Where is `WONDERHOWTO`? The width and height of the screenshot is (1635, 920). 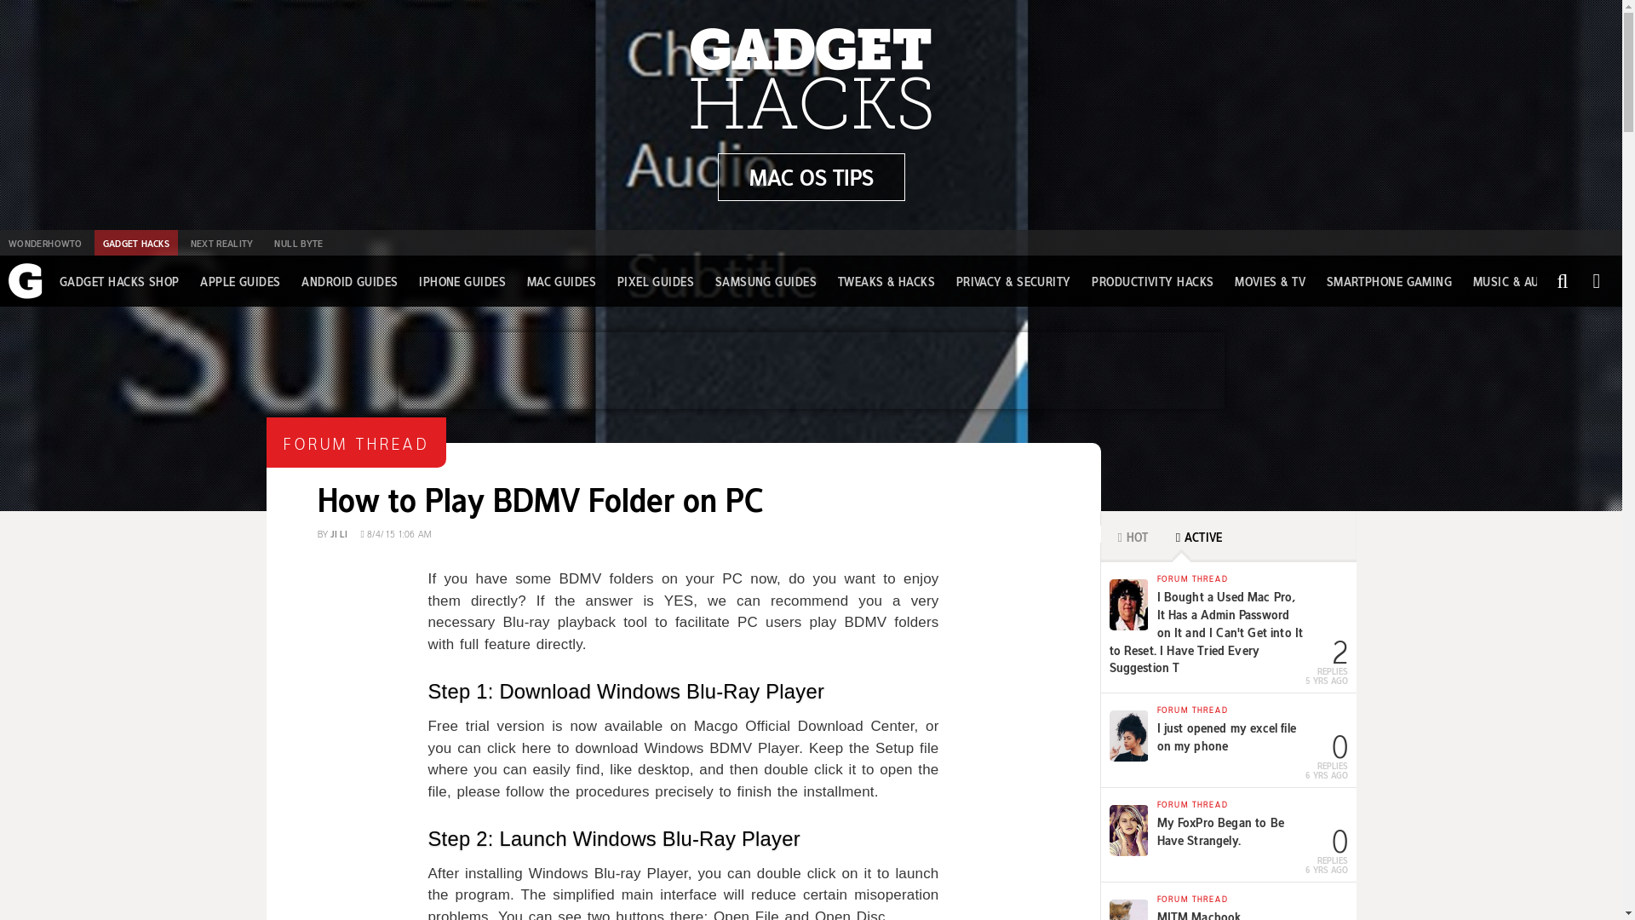 WONDERHOWTO is located at coordinates (44, 243).